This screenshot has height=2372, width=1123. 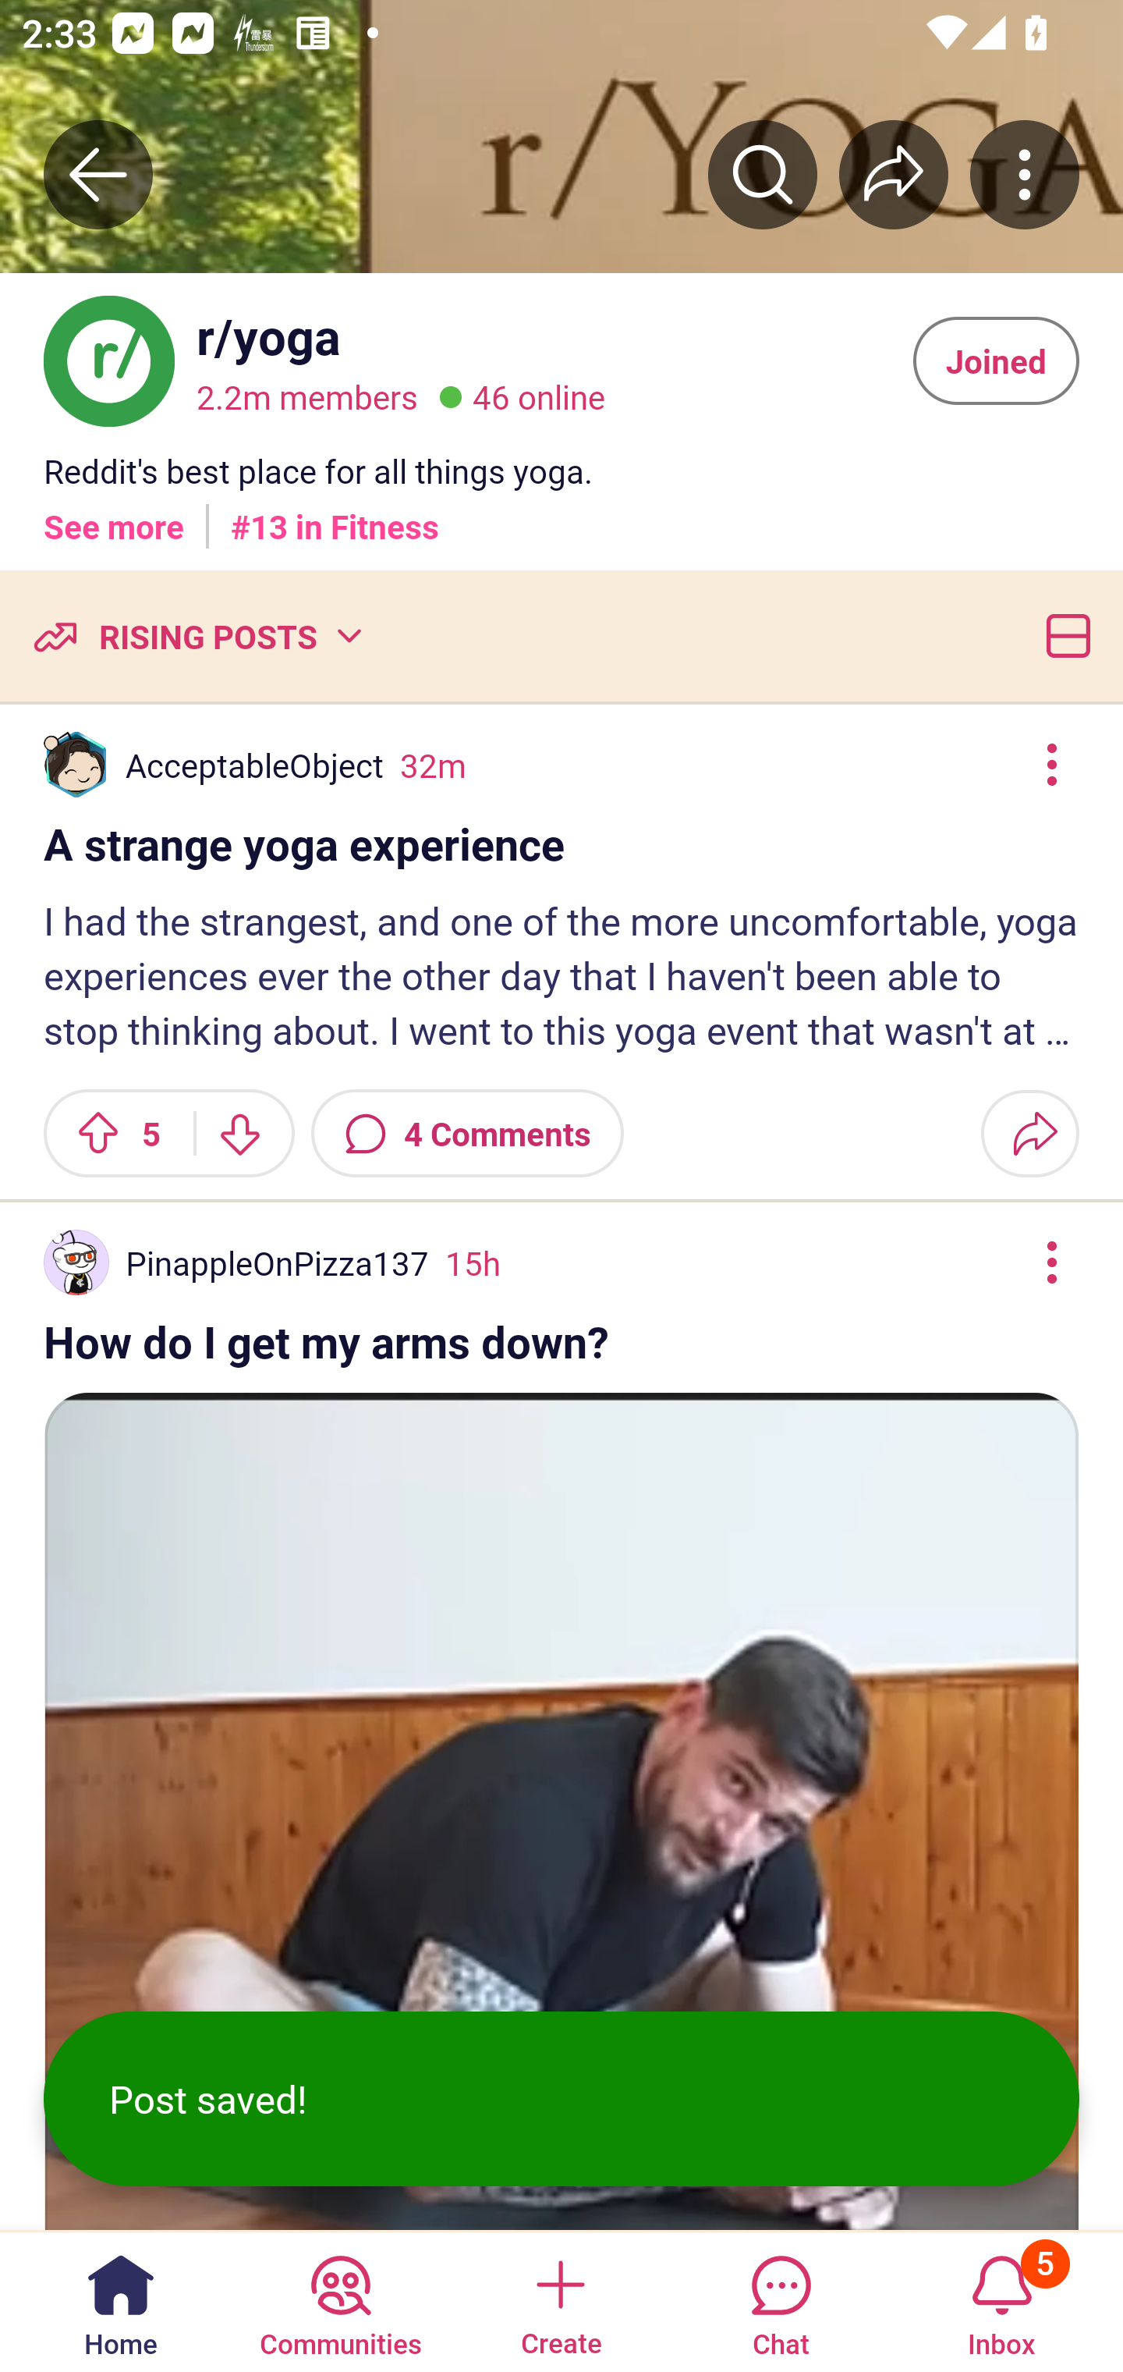 I want to click on Create a post Create, so click(x=560, y=2300).